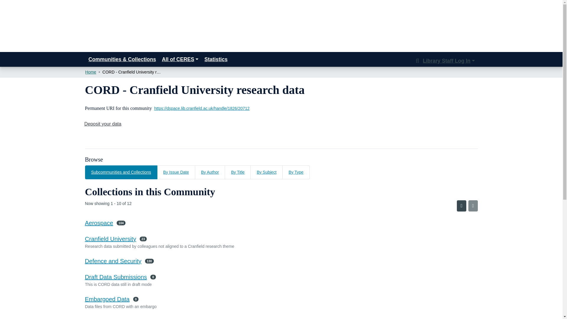  I want to click on Subcommunities and Collections, so click(121, 172).